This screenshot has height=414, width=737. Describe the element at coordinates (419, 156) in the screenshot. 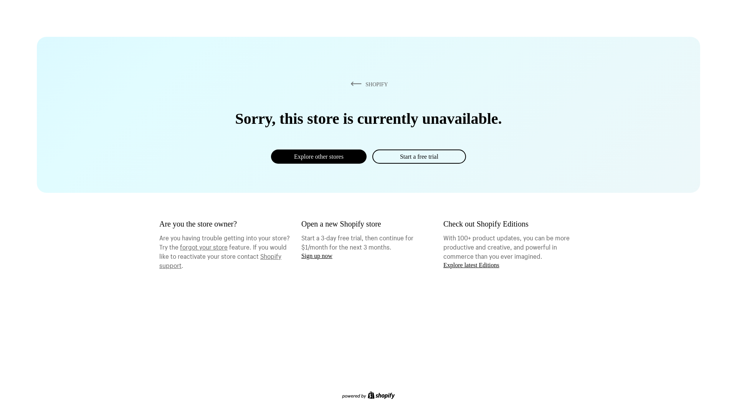

I see `Start a free trial` at that location.